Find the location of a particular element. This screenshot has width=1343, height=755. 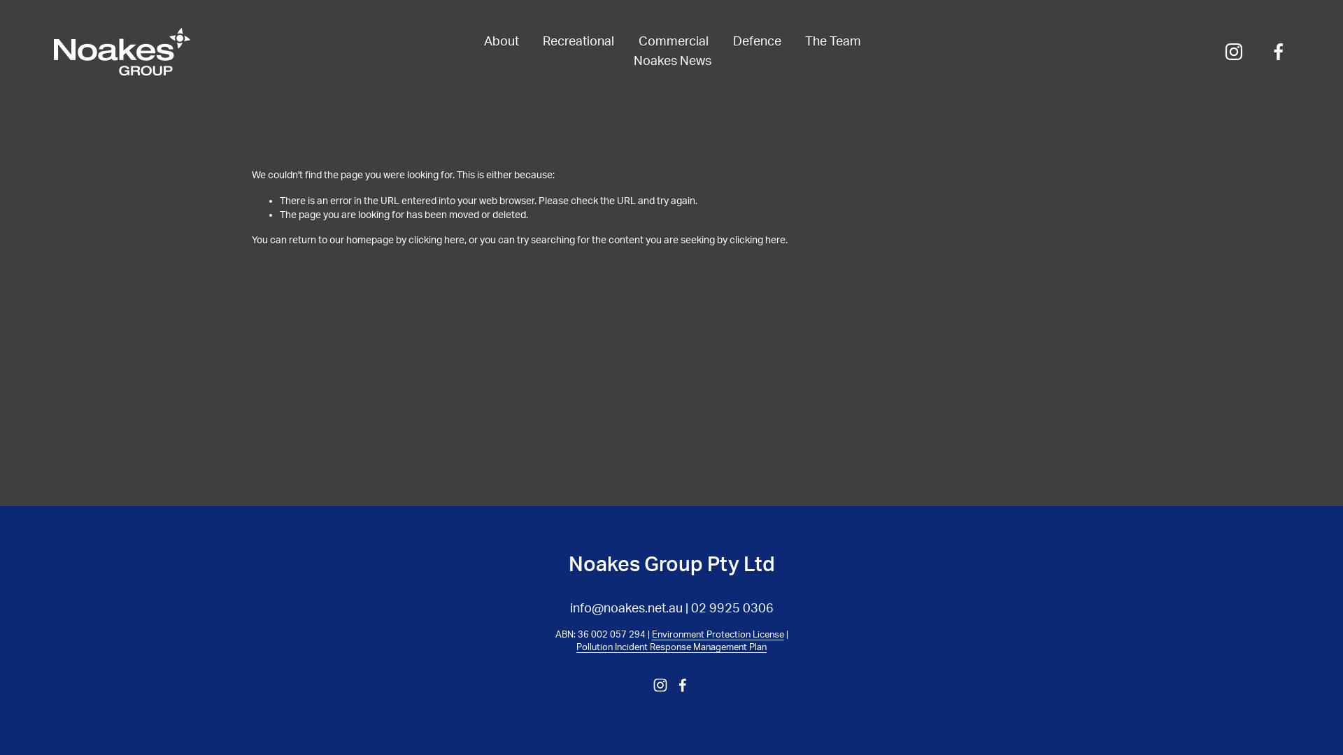

clicking here is located at coordinates (436, 240).